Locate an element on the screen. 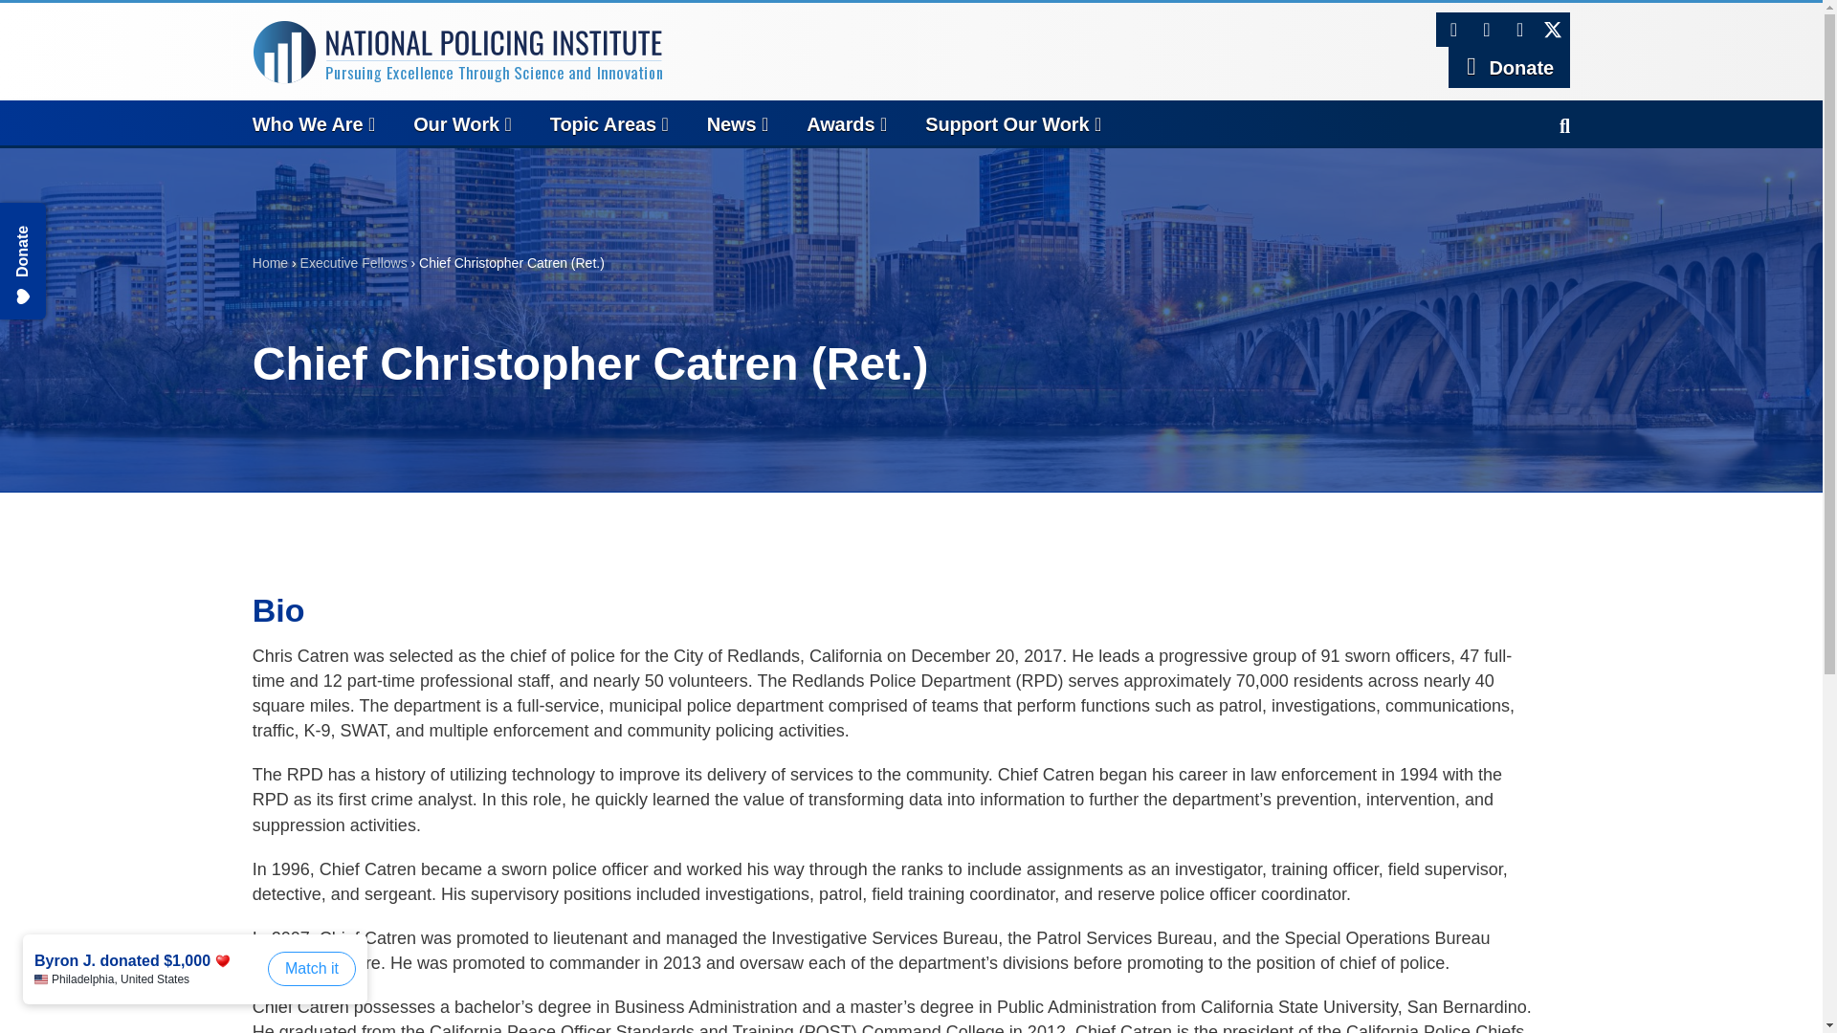  Our Work is located at coordinates (481, 122).